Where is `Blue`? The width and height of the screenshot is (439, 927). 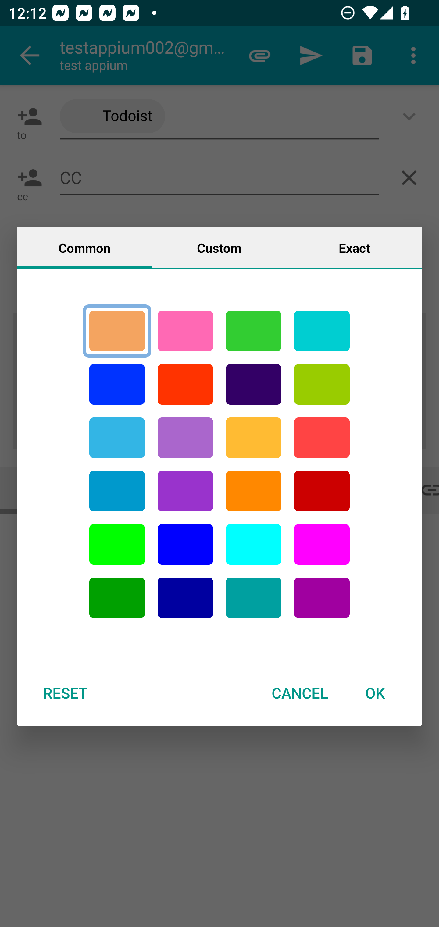 Blue is located at coordinates (185, 545).